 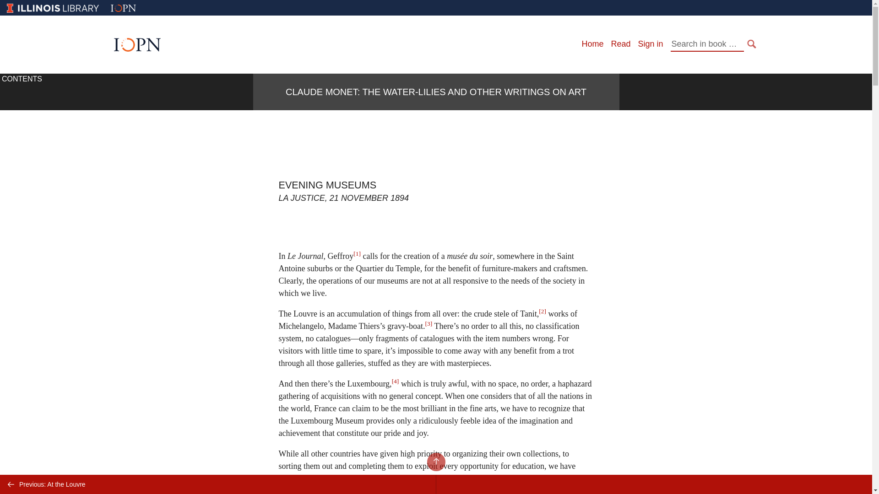 I want to click on Read, so click(x=620, y=44).